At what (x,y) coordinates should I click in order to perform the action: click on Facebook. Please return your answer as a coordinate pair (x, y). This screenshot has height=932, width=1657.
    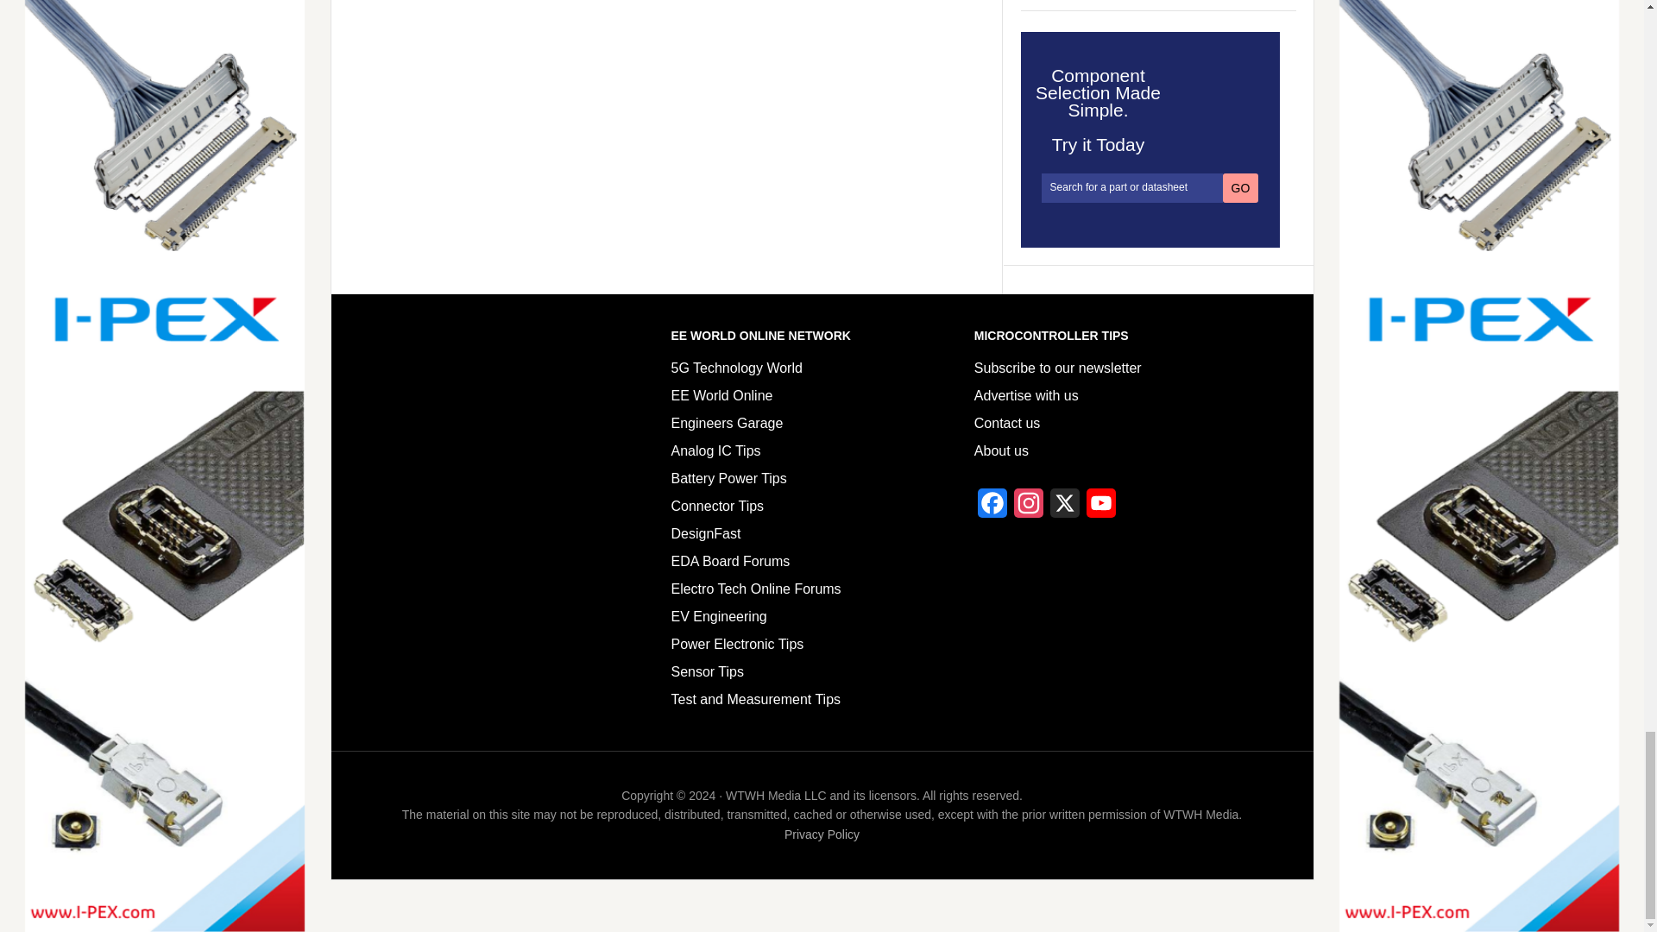
    Looking at the image, I should click on (992, 507).